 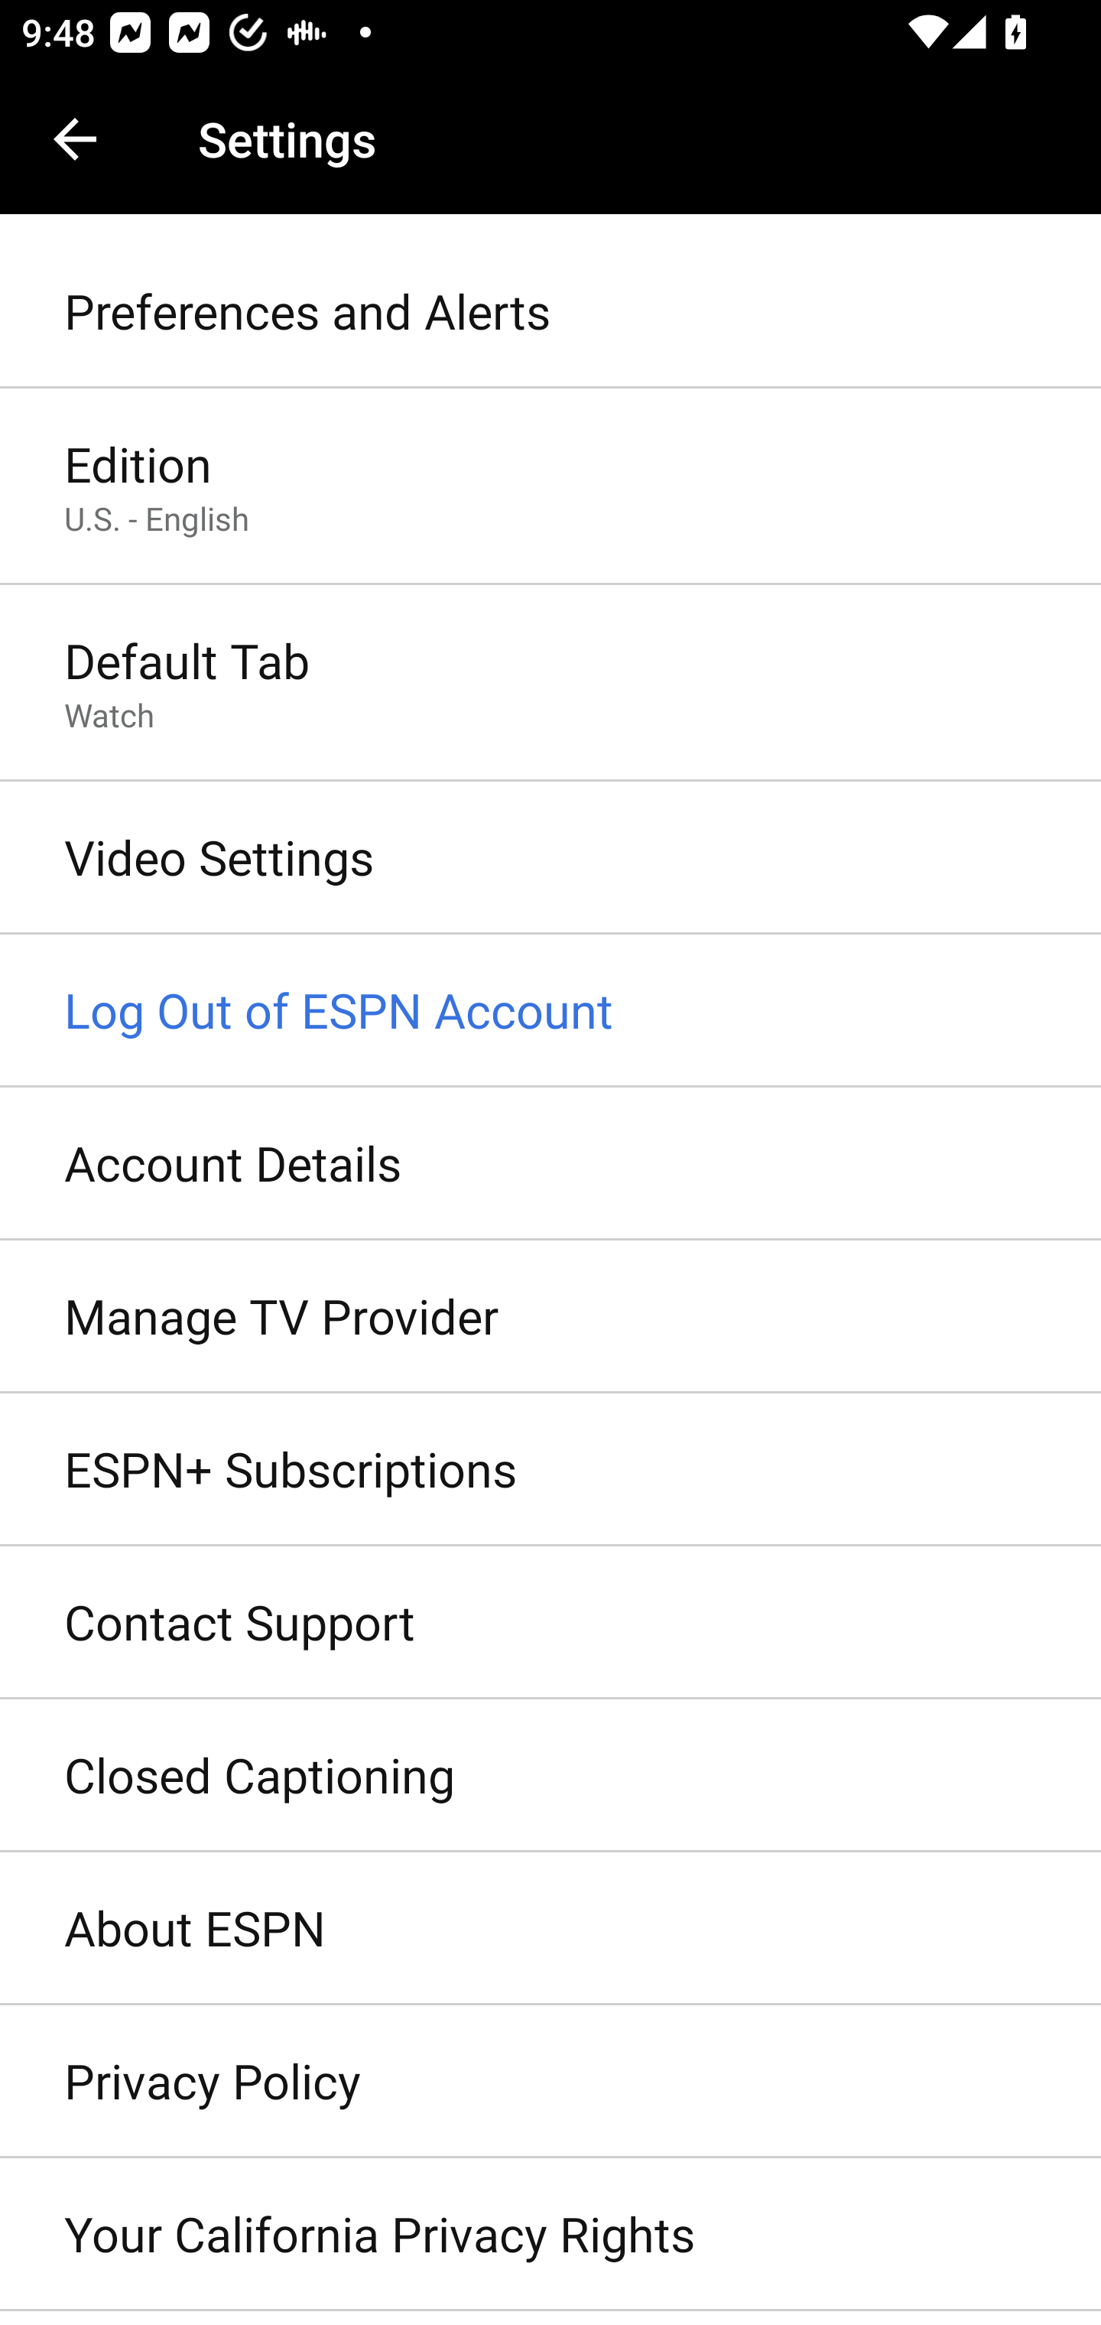 What do you see at coordinates (550, 1623) in the screenshot?
I see `Contact Support` at bounding box center [550, 1623].